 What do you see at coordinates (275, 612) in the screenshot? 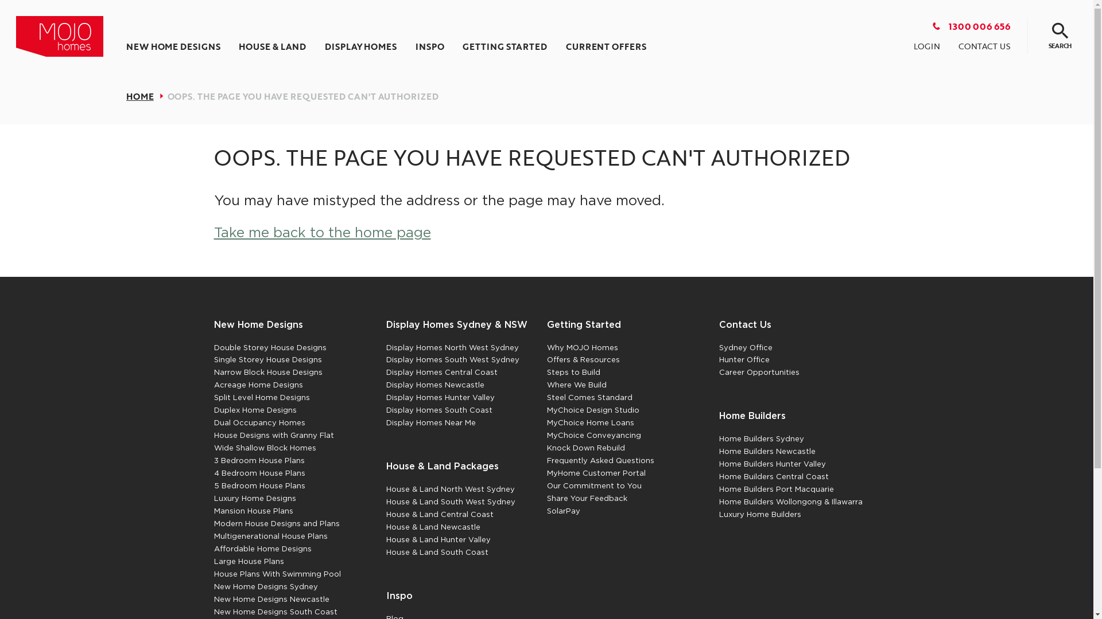
I see `New Home Designs South Coast` at bounding box center [275, 612].